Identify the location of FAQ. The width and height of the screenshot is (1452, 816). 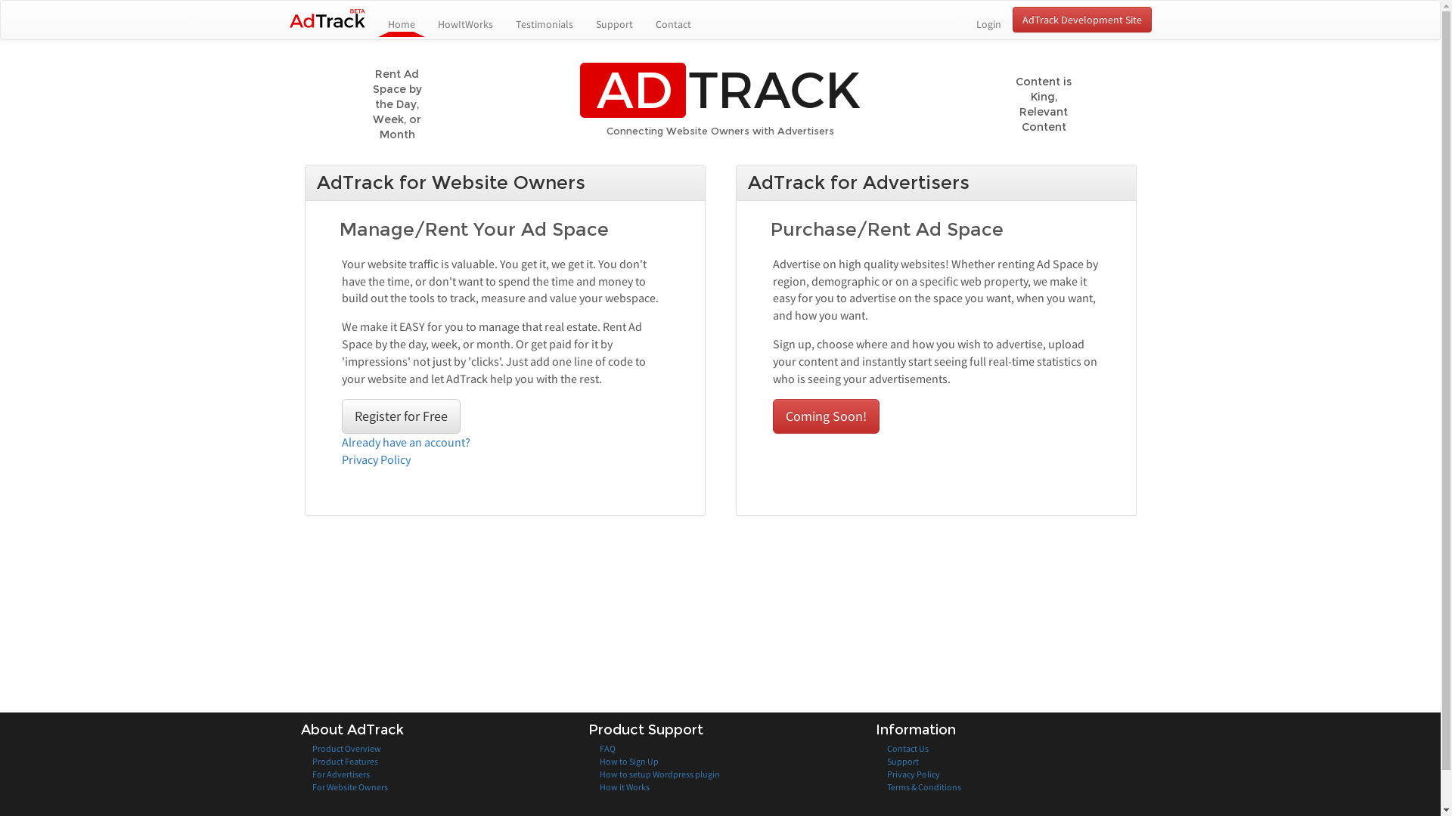
(607, 748).